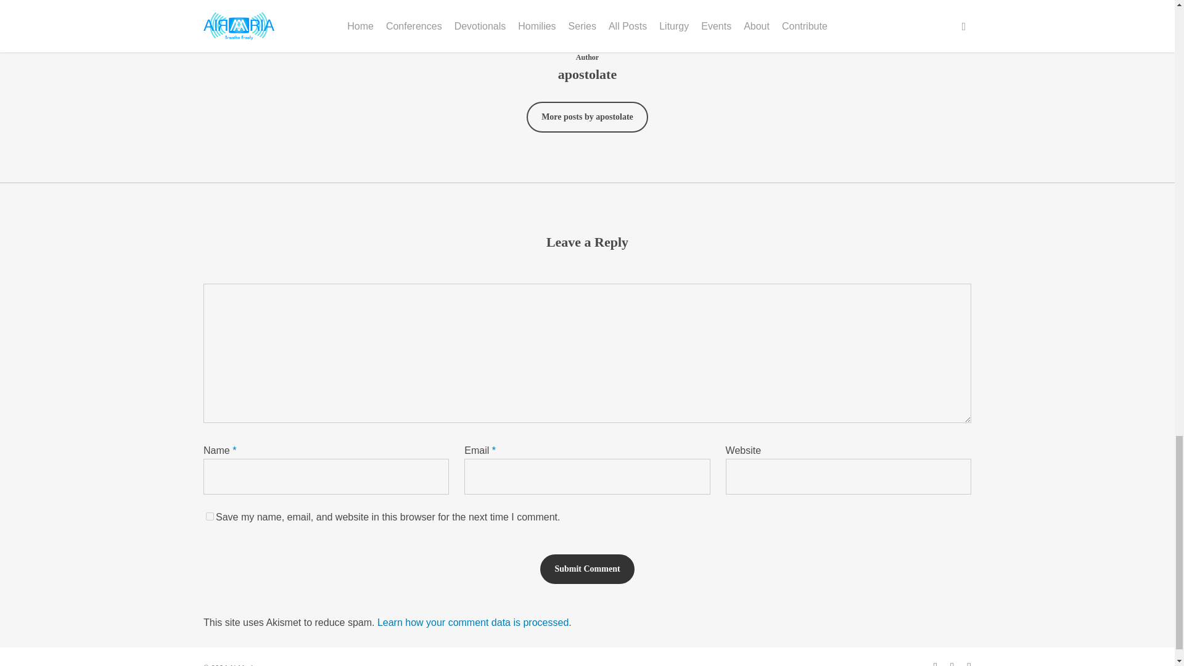 This screenshot has width=1184, height=666. Describe the element at coordinates (472, 623) in the screenshot. I see `Learn how your comment data is processed` at that location.